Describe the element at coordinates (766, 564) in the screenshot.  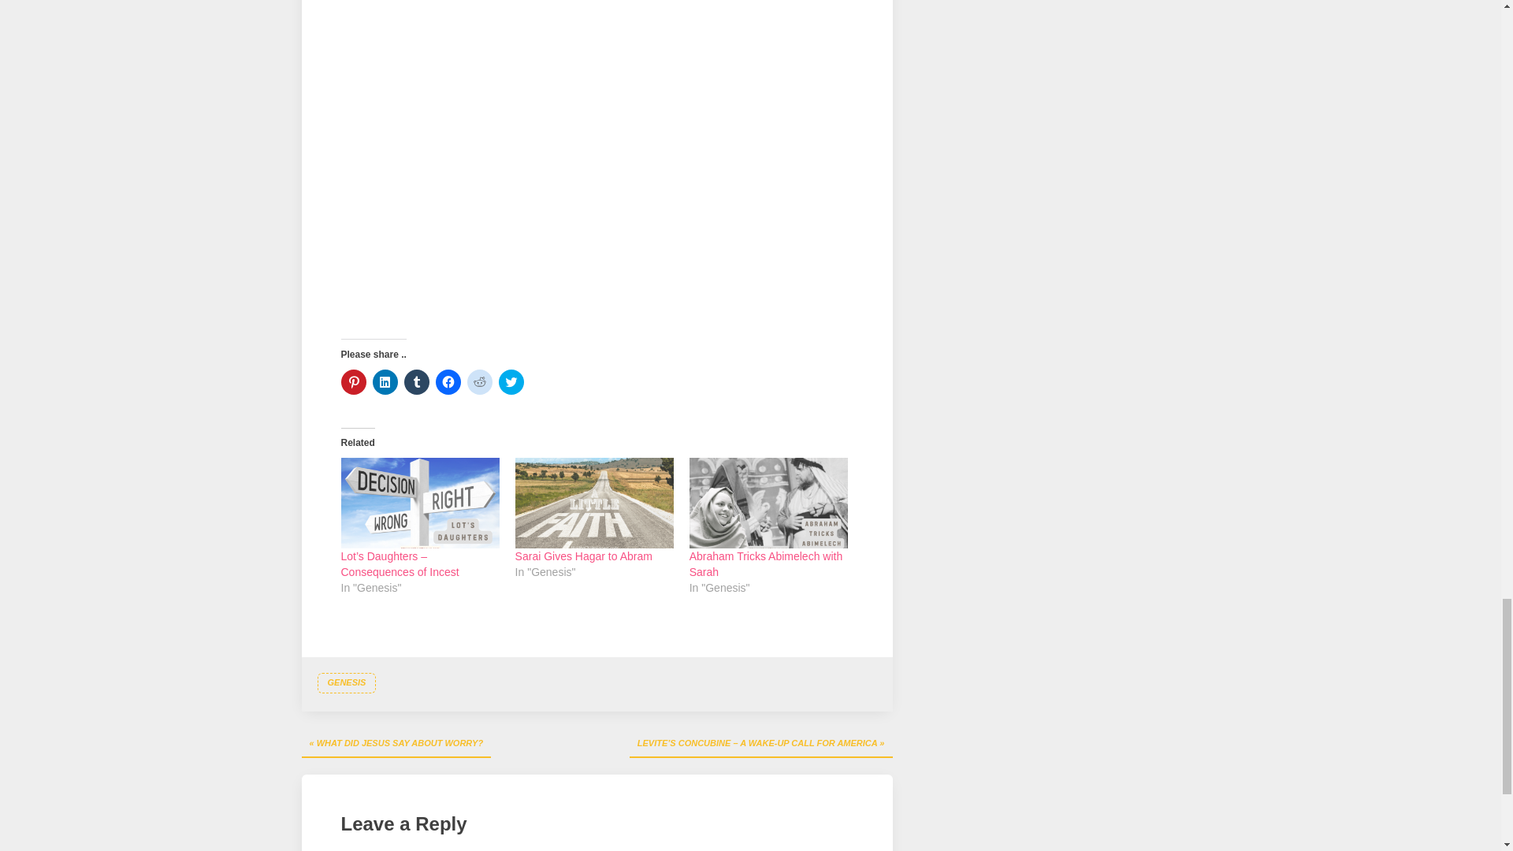
I see `Abraham Tricks Abimelech with Sarah` at that location.